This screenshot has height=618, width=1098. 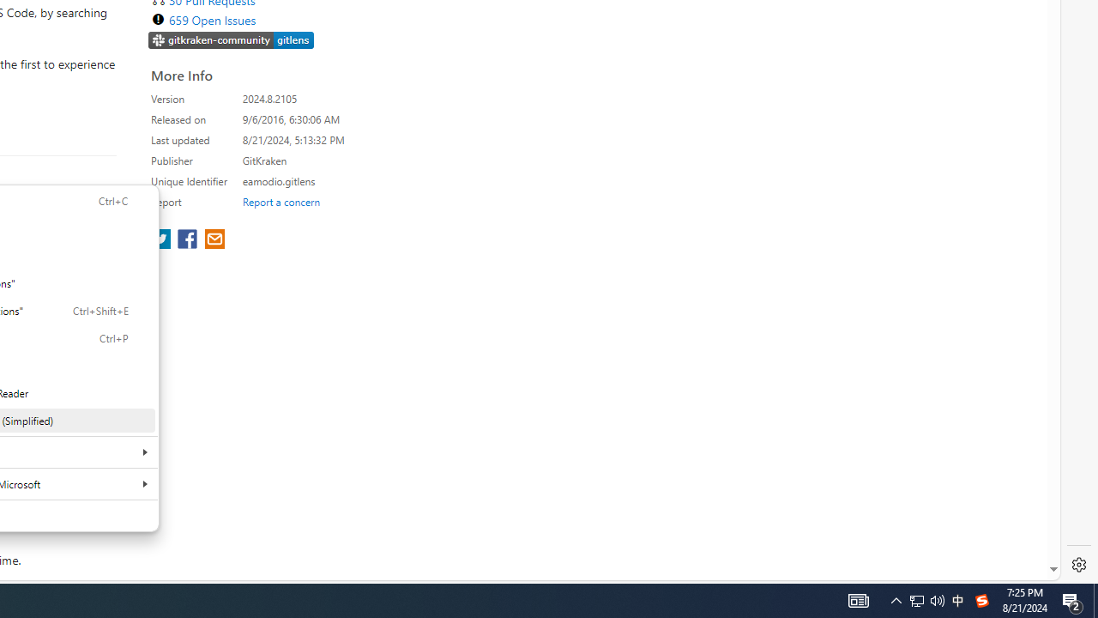 What do you see at coordinates (163, 240) in the screenshot?
I see `share extension on twitter` at bounding box center [163, 240].